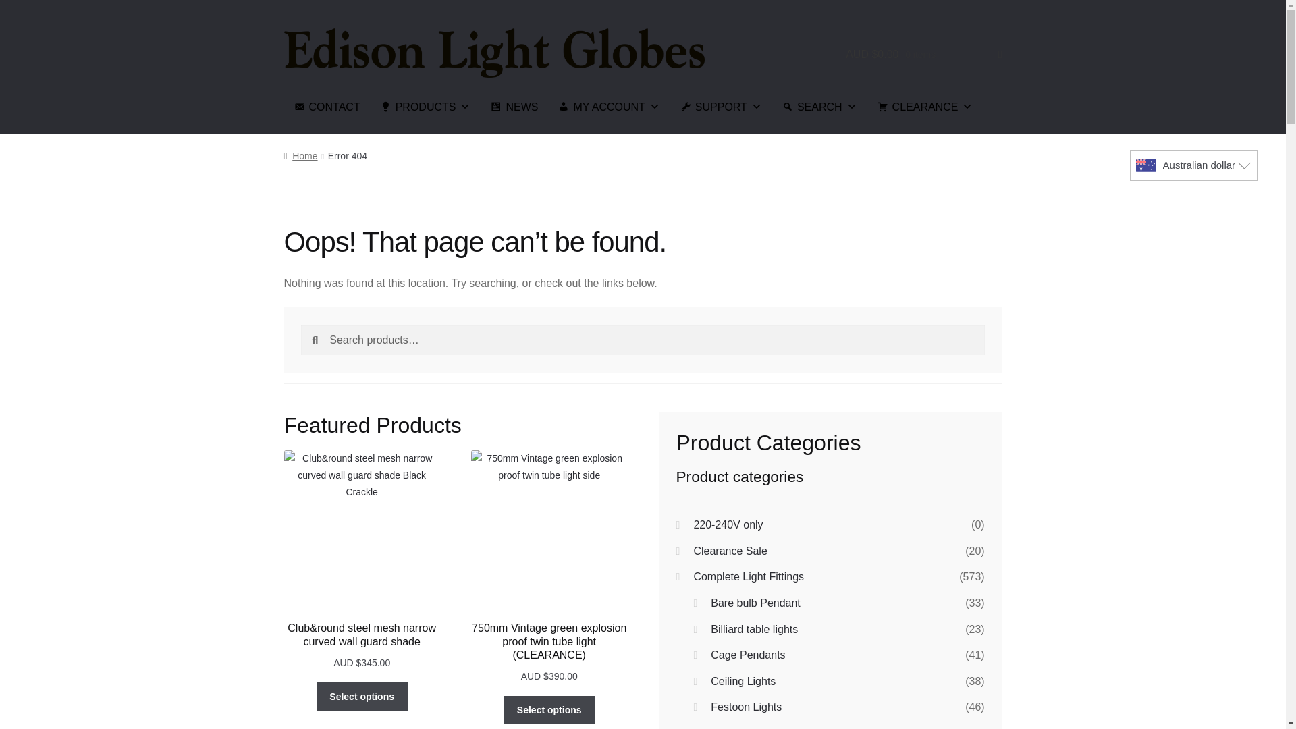  I want to click on View your shopping cart, so click(923, 54).